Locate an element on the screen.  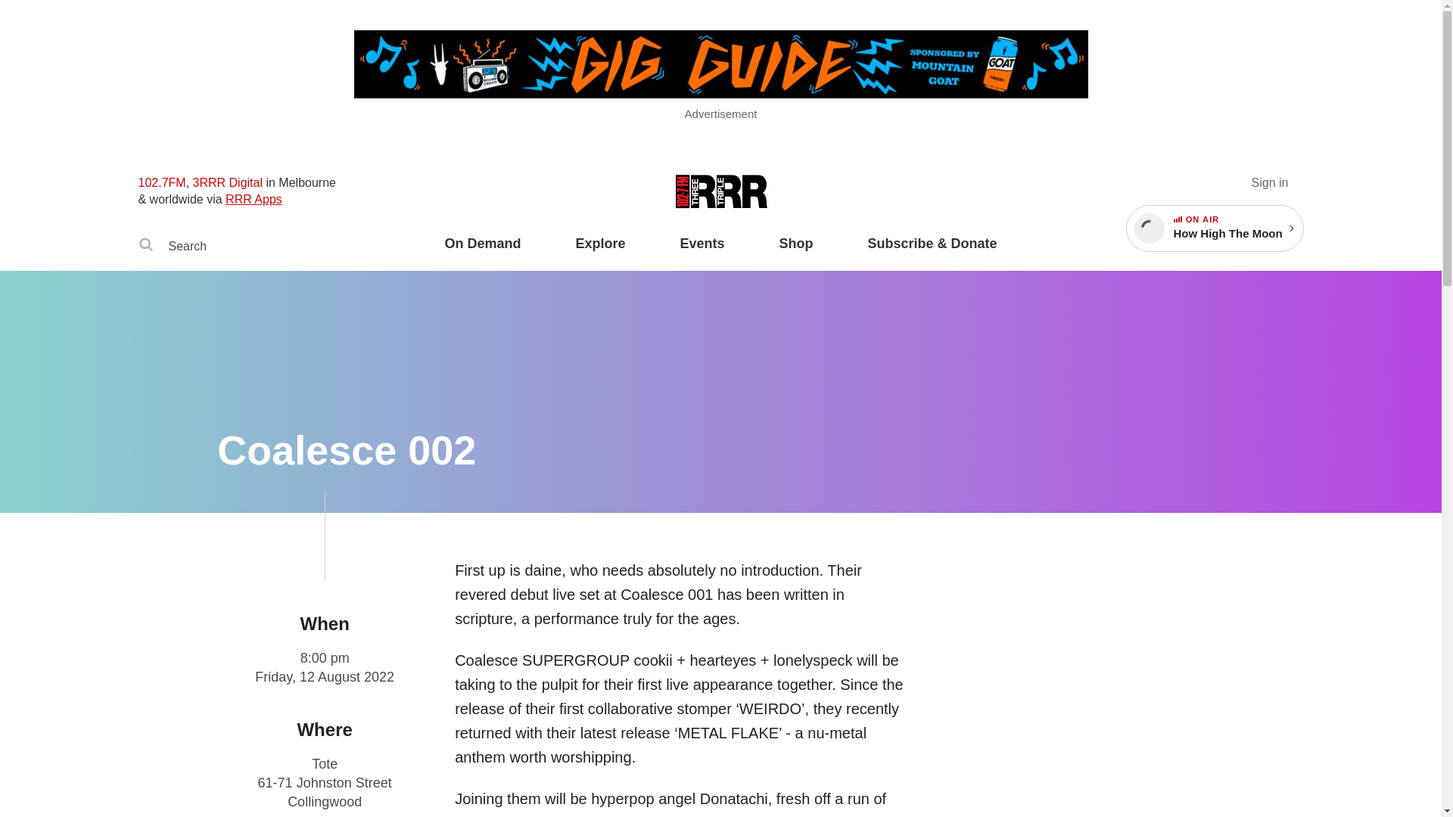
On Demand is located at coordinates (482, 252).